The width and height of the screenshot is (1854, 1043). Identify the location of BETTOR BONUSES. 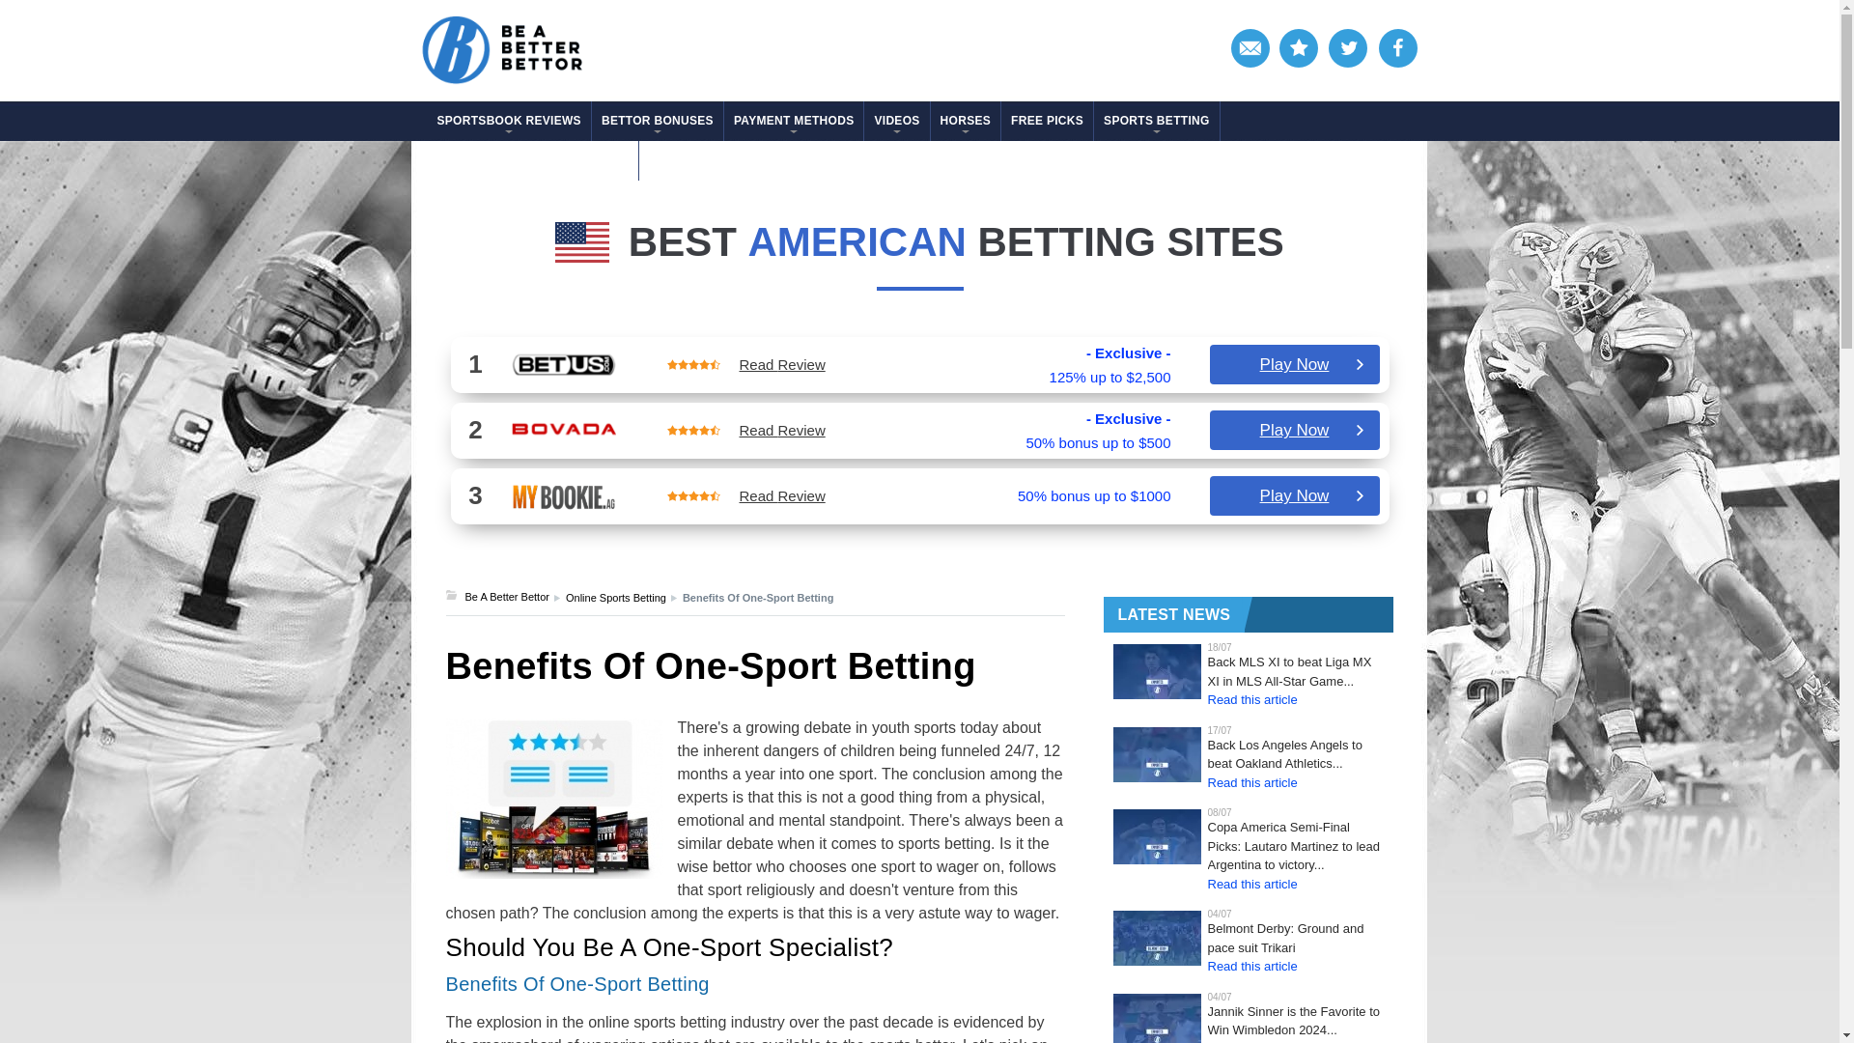
(657, 120).